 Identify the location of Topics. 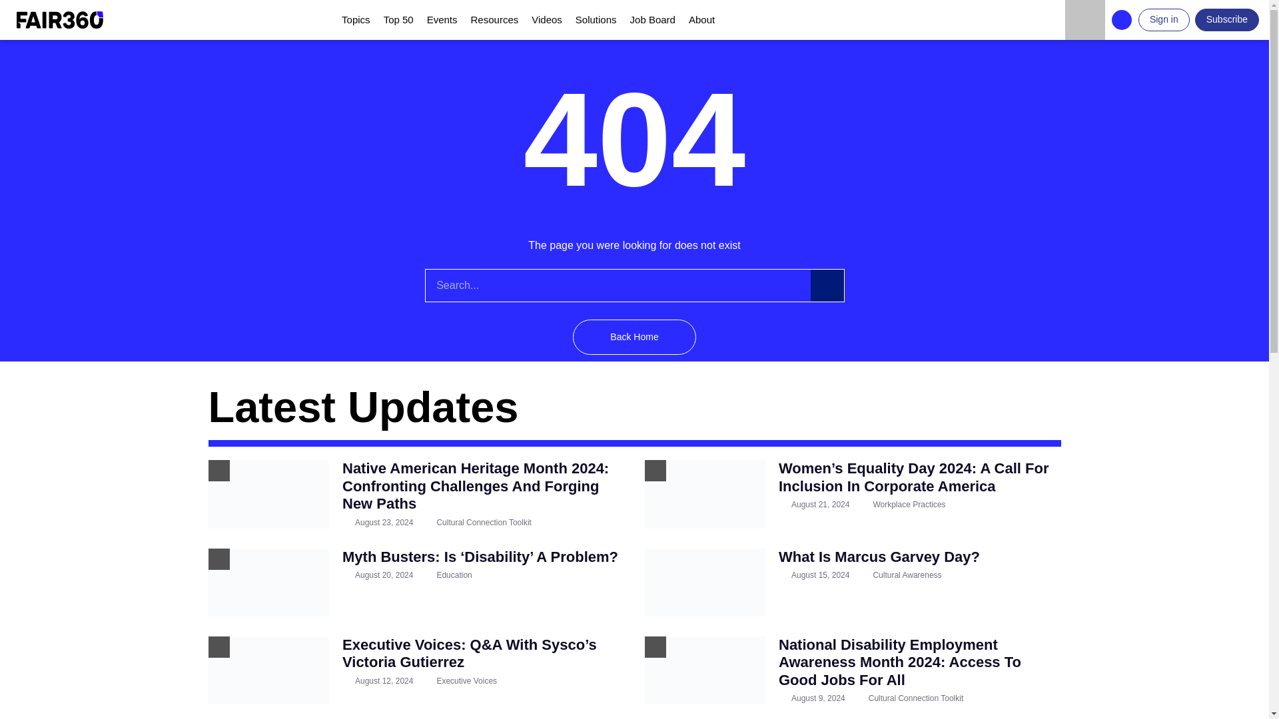
(356, 20).